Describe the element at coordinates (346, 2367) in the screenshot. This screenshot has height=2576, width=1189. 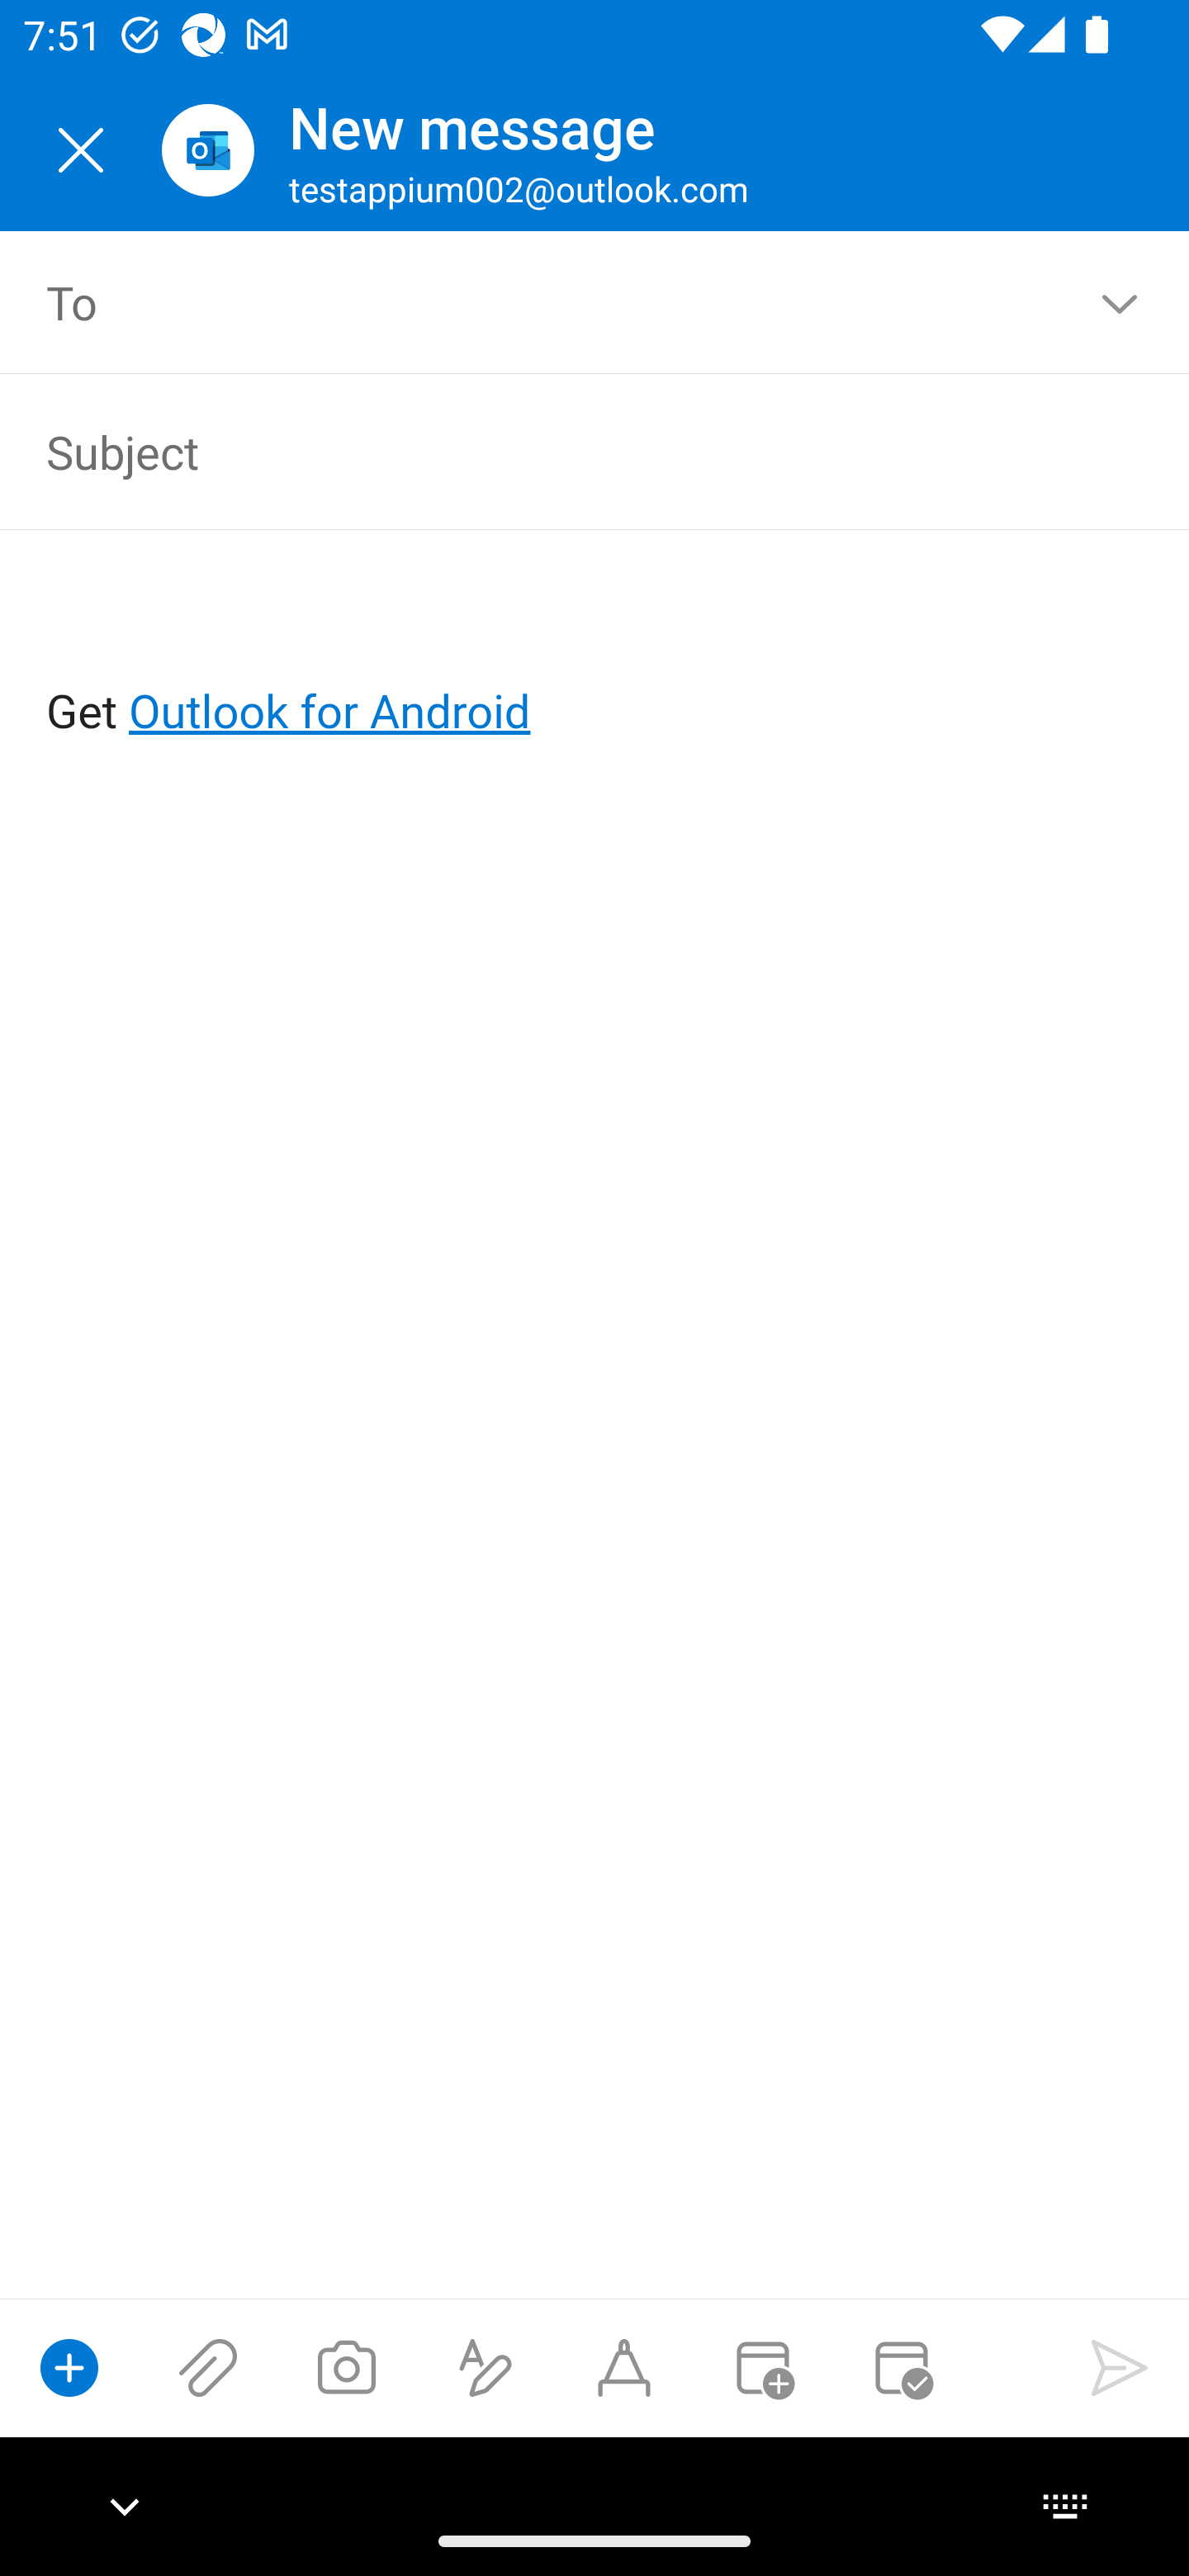
I see `Take a photo` at that location.